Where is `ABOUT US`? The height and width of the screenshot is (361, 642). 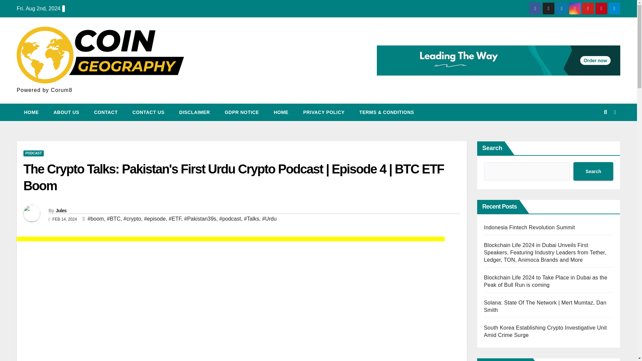 ABOUT US is located at coordinates (66, 112).